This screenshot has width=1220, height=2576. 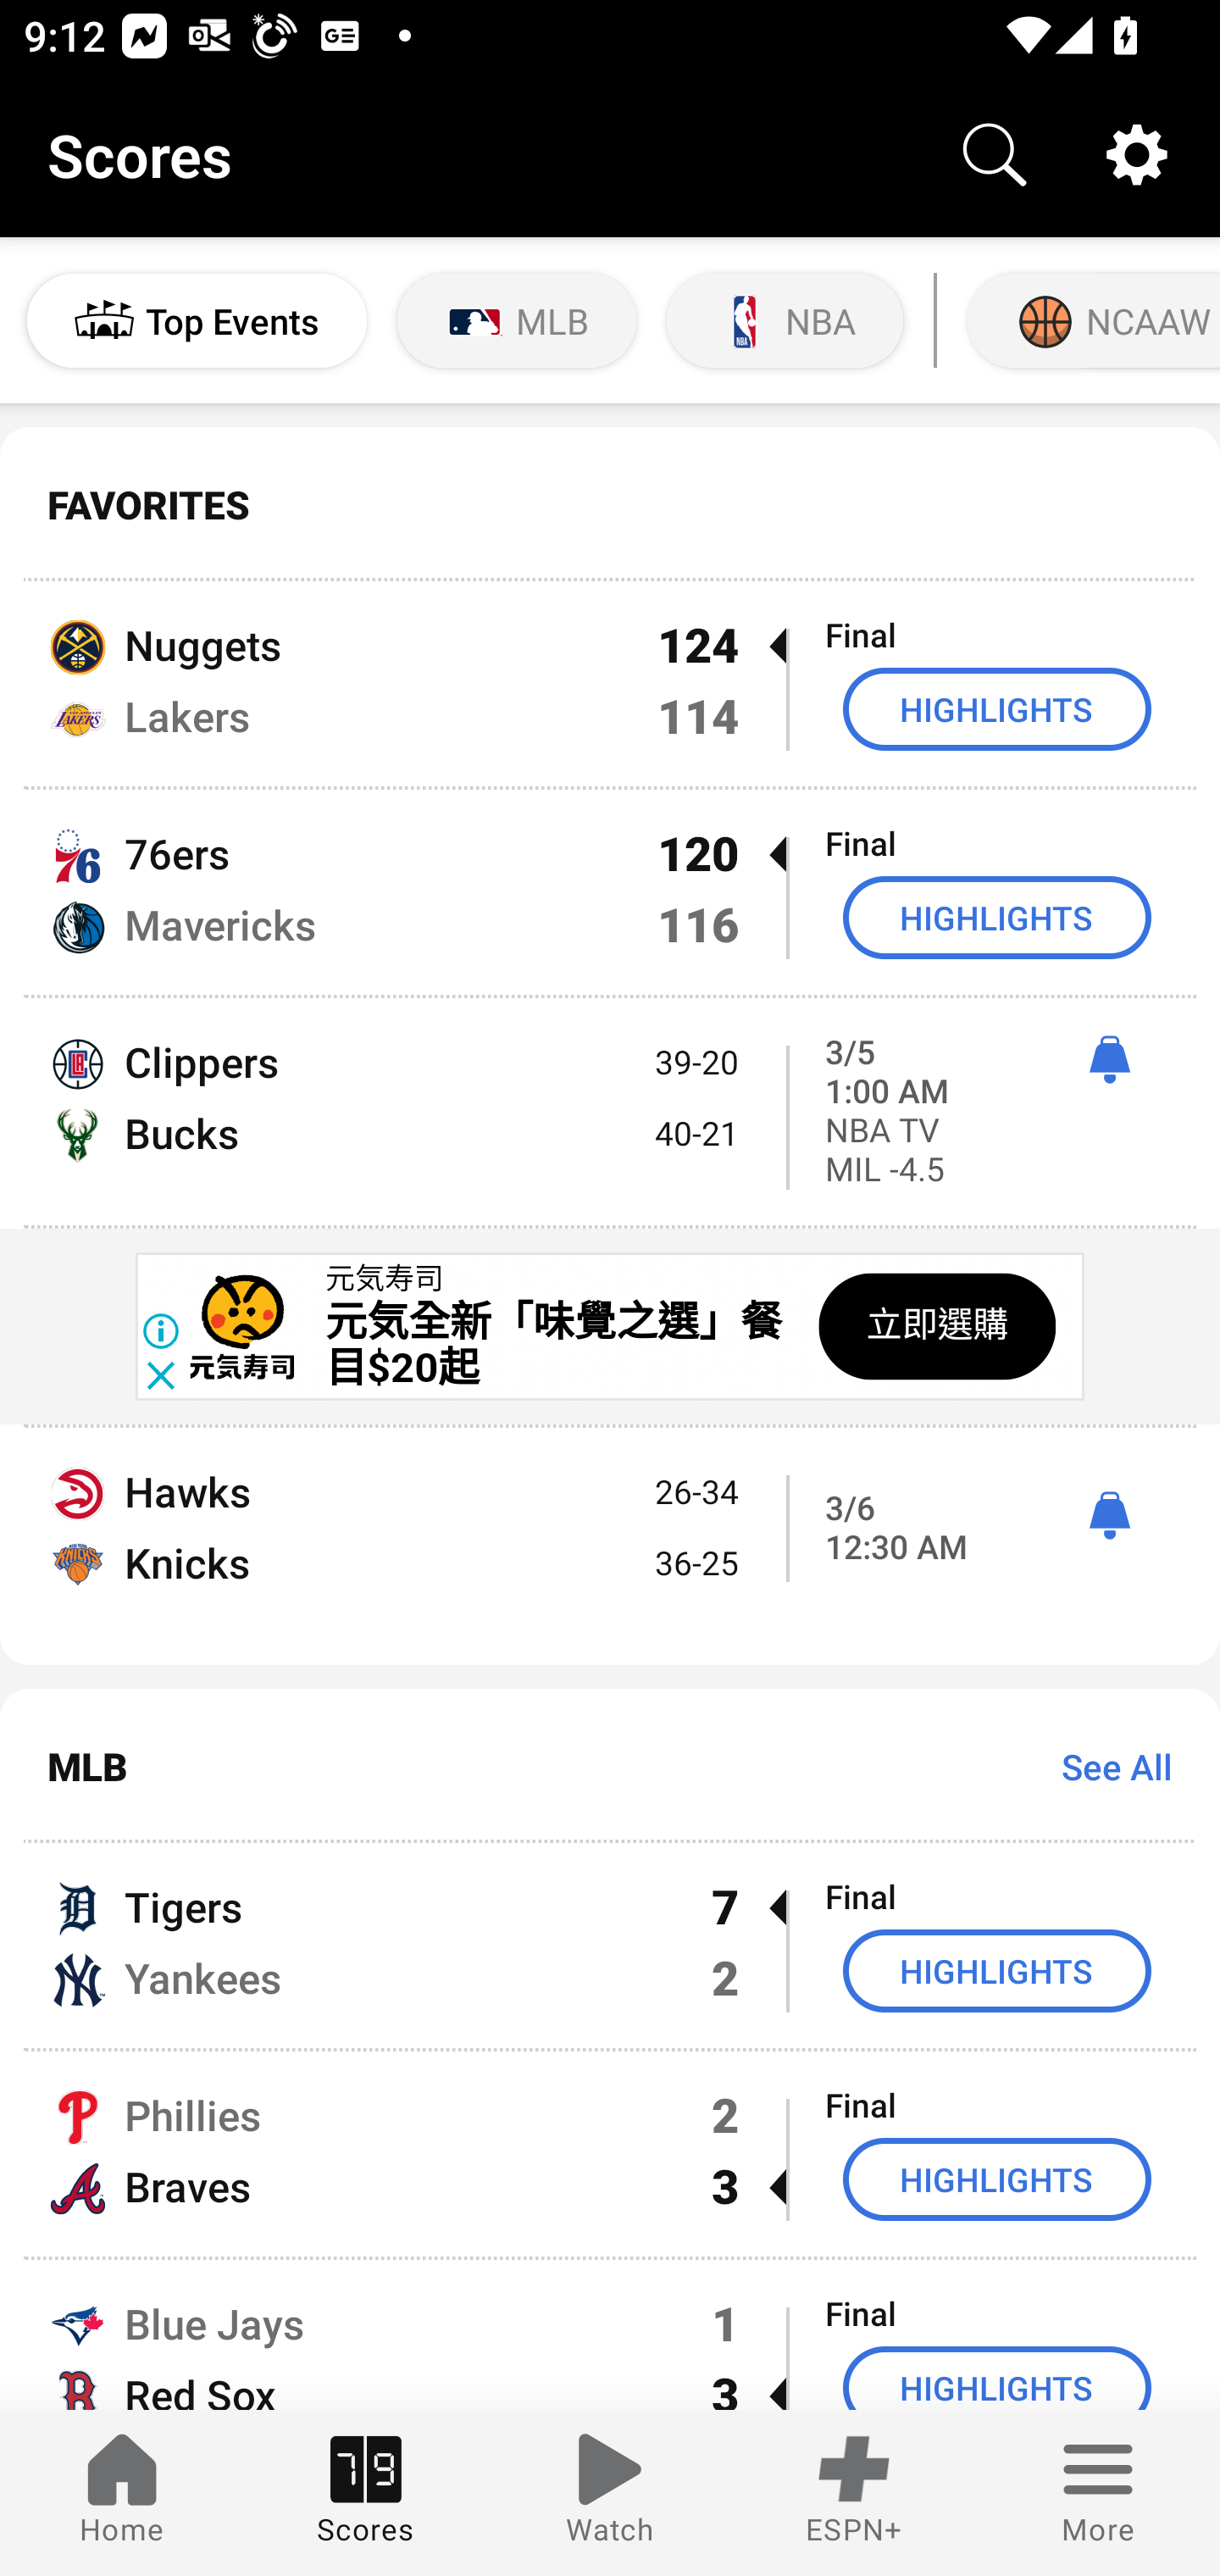 I want to click on  Top Events, so click(x=197, y=320).